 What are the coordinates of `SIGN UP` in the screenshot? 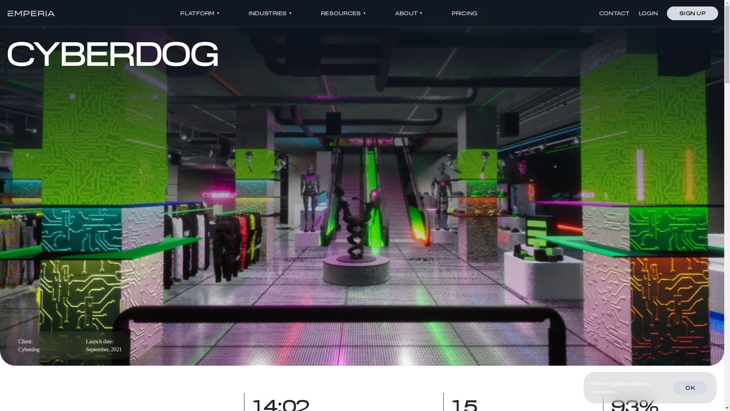 It's located at (693, 13).